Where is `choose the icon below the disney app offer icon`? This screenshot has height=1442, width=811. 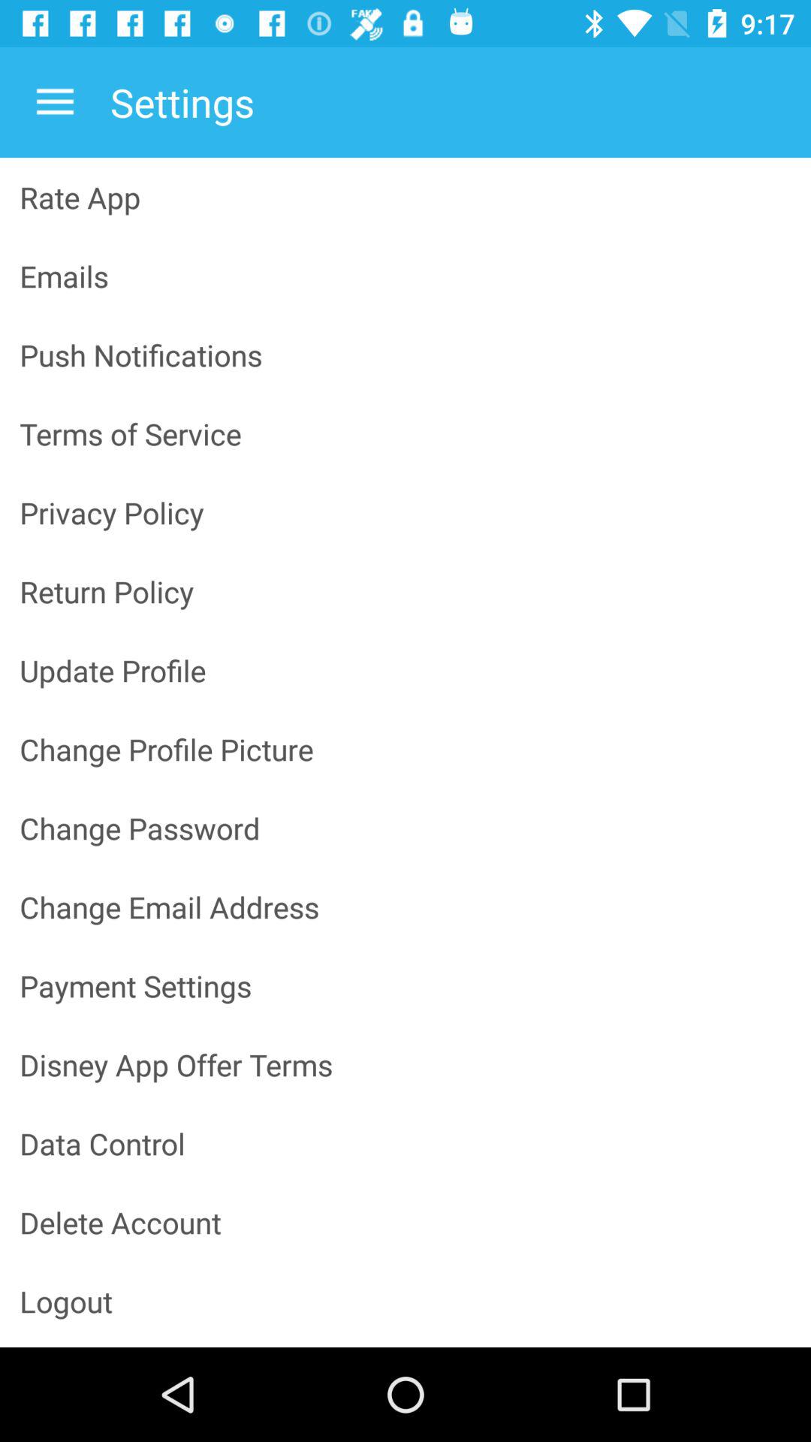 choose the icon below the disney app offer icon is located at coordinates (405, 1143).